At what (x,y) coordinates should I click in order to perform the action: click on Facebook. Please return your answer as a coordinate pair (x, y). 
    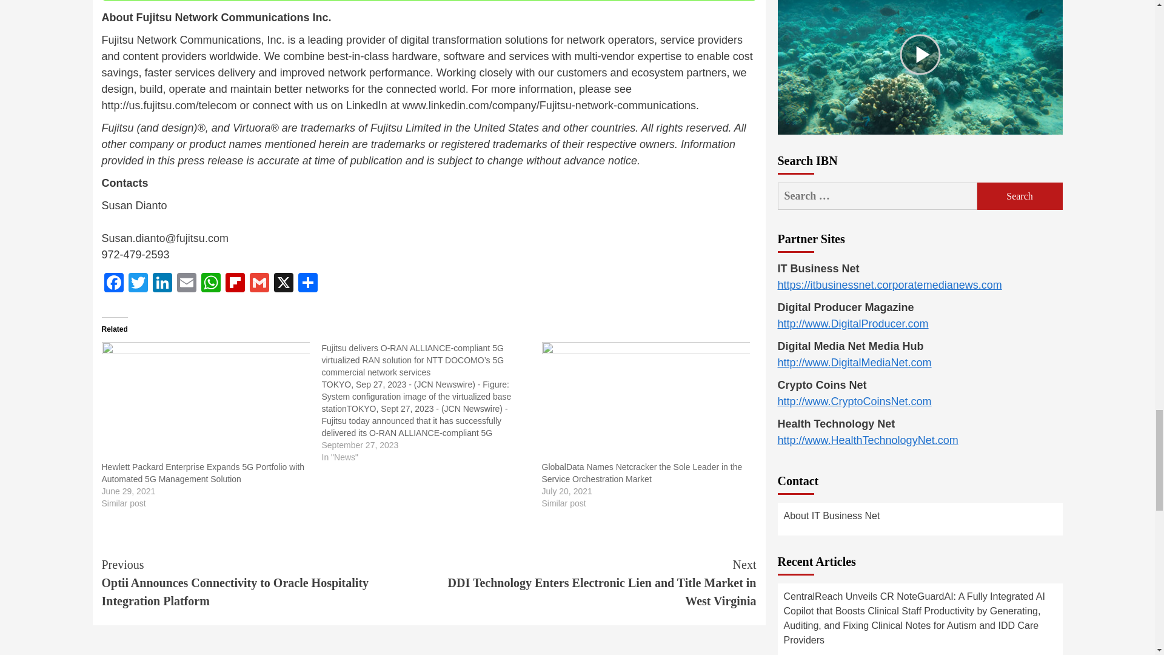
    Looking at the image, I should click on (114, 284).